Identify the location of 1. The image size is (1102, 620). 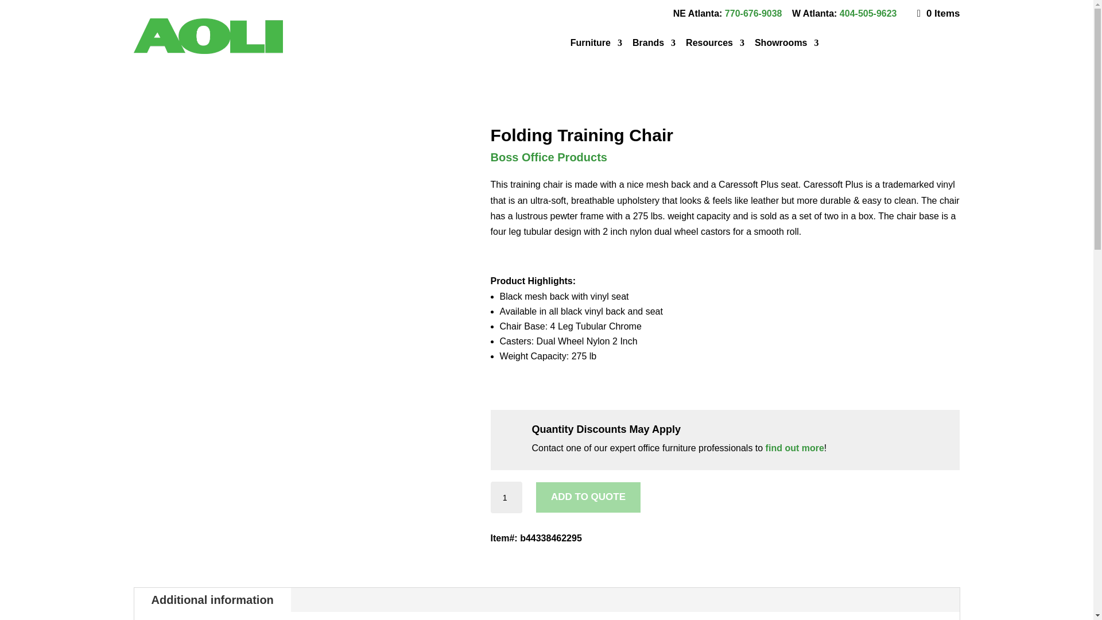
(506, 497).